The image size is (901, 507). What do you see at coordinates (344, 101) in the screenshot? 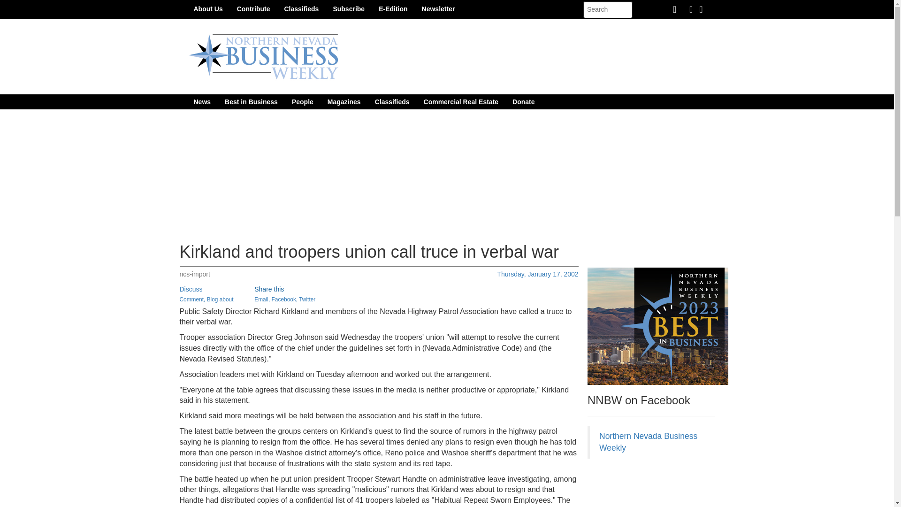
I see `Magazines` at bounding box center [344, 101].